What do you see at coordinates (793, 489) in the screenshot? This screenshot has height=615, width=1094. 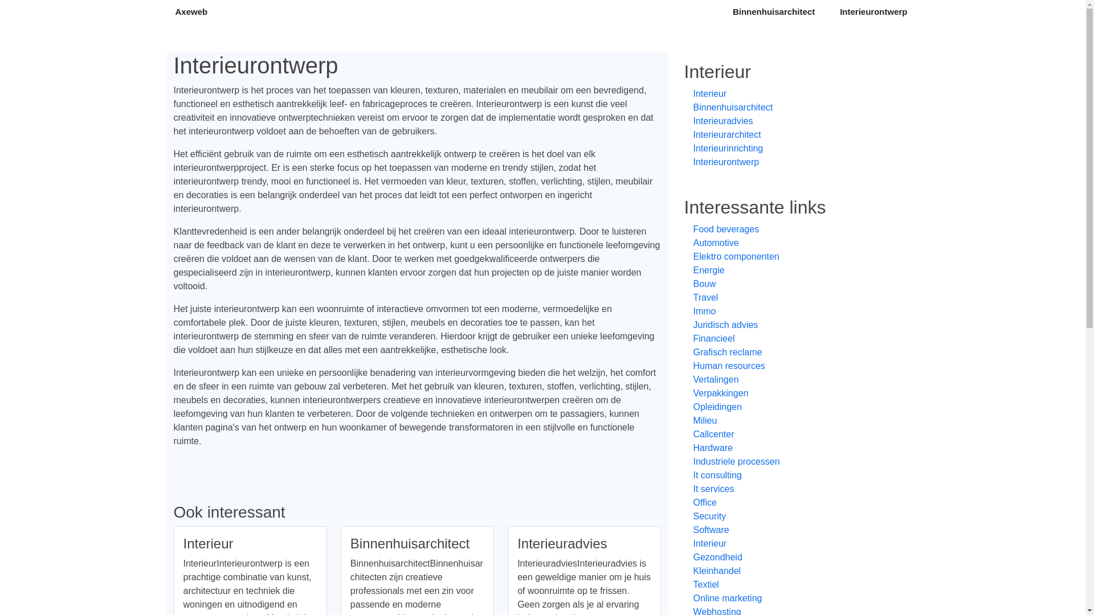 I see `It services` at bounding box center [793, 489].